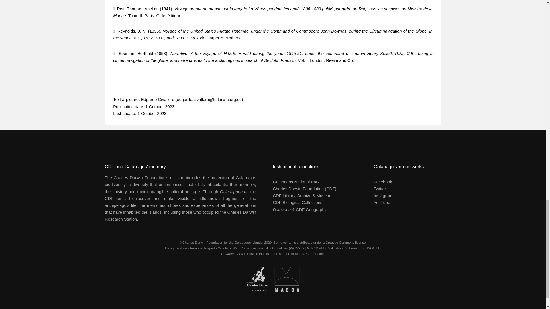  I want to click on CDF Biological Collections, so click(297, 203).